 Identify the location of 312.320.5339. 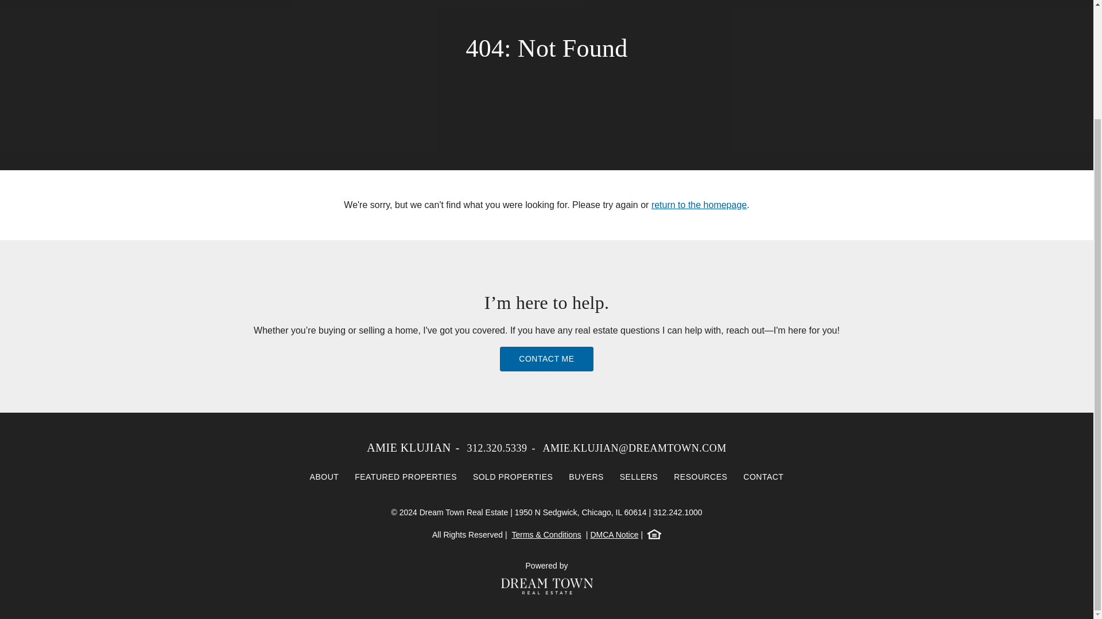
(496, 448).